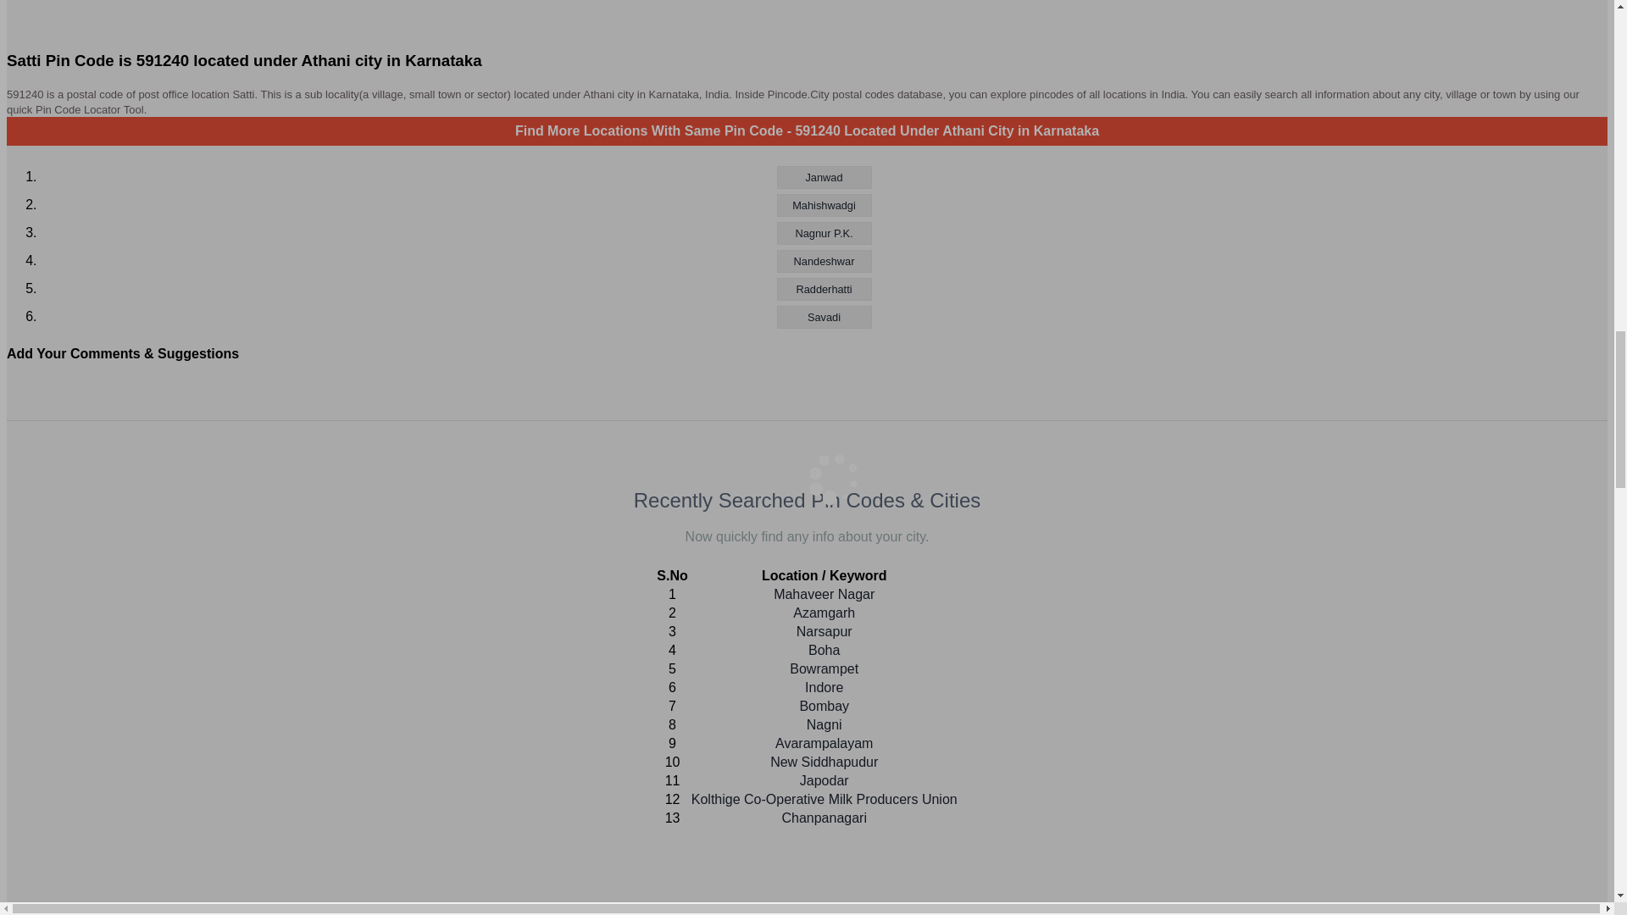 The height and width of the screenshot is (915, 1627). What do you see at coordinates (823, 290) in the screenshot?
I see `Radderhatti` at bounding box center [823, 290].